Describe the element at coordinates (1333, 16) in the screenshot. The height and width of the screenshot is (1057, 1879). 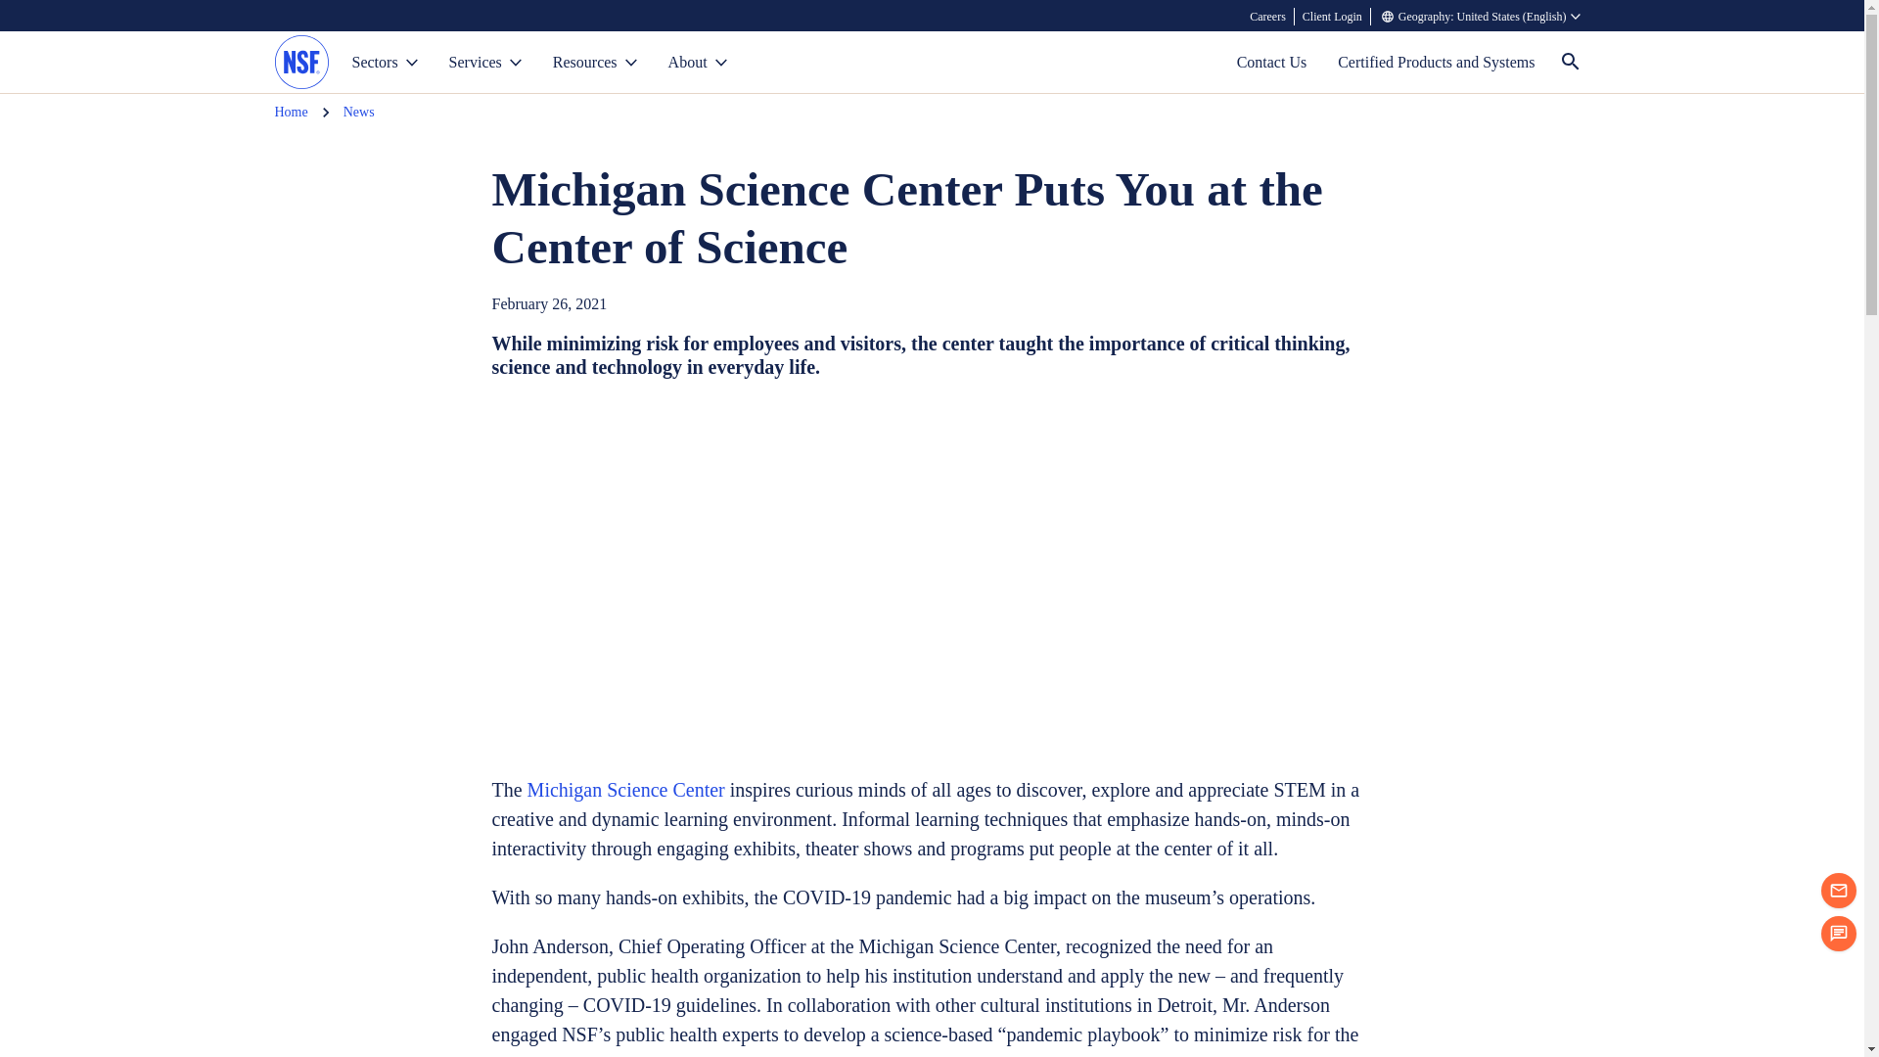
I see `Client Login` at that location.